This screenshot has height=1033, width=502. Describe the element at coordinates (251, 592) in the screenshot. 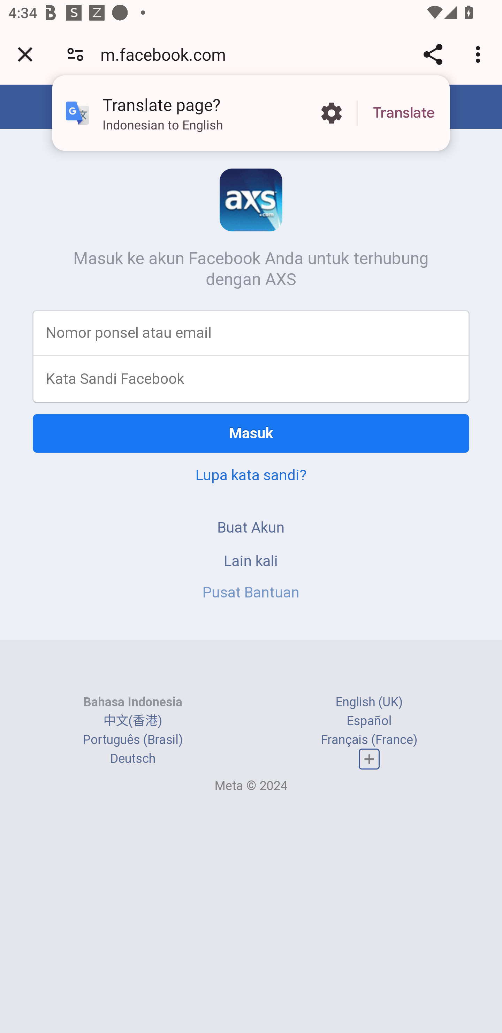

I see `Pusat Bantuan` at that location.